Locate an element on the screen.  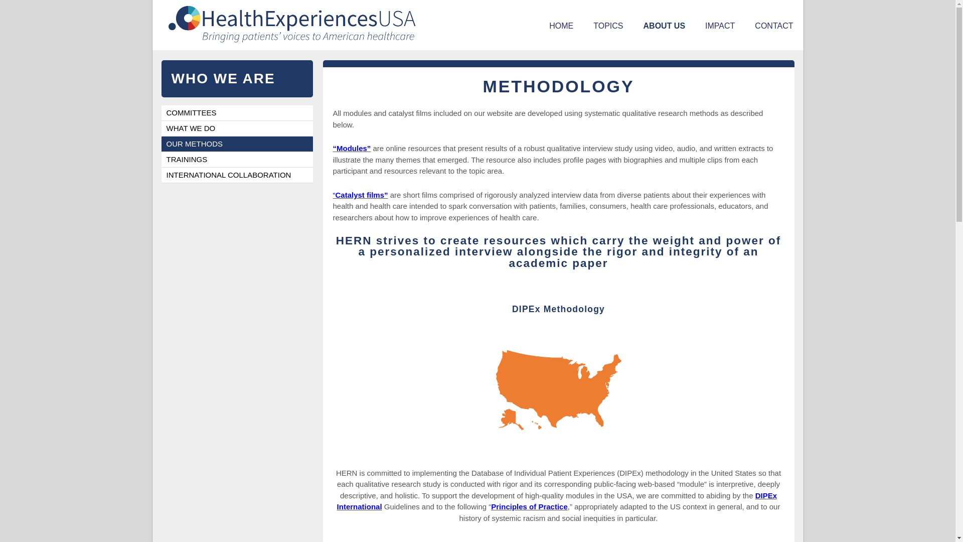
TRAININGS is located at coordinates (237, 160).